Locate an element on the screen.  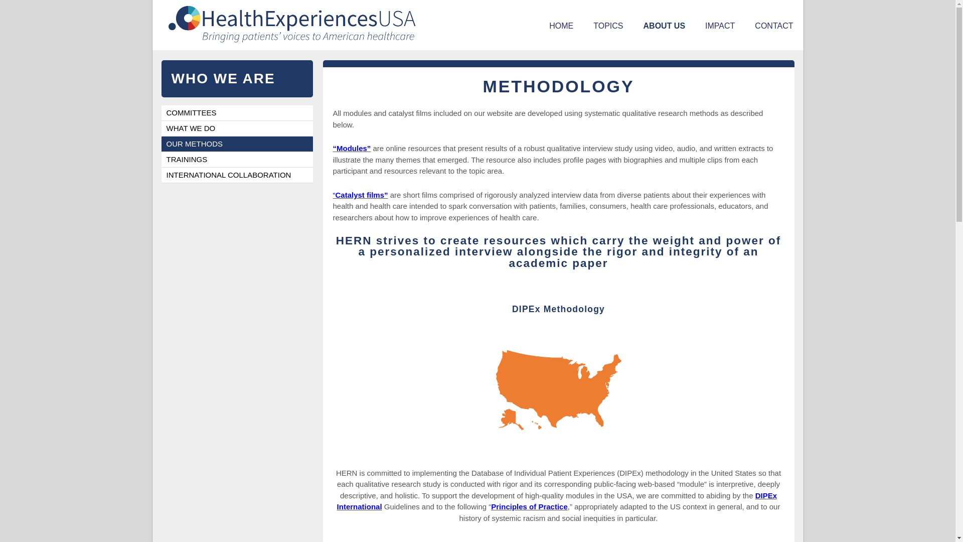
TRAININGS is located at coordinates (237, 160).